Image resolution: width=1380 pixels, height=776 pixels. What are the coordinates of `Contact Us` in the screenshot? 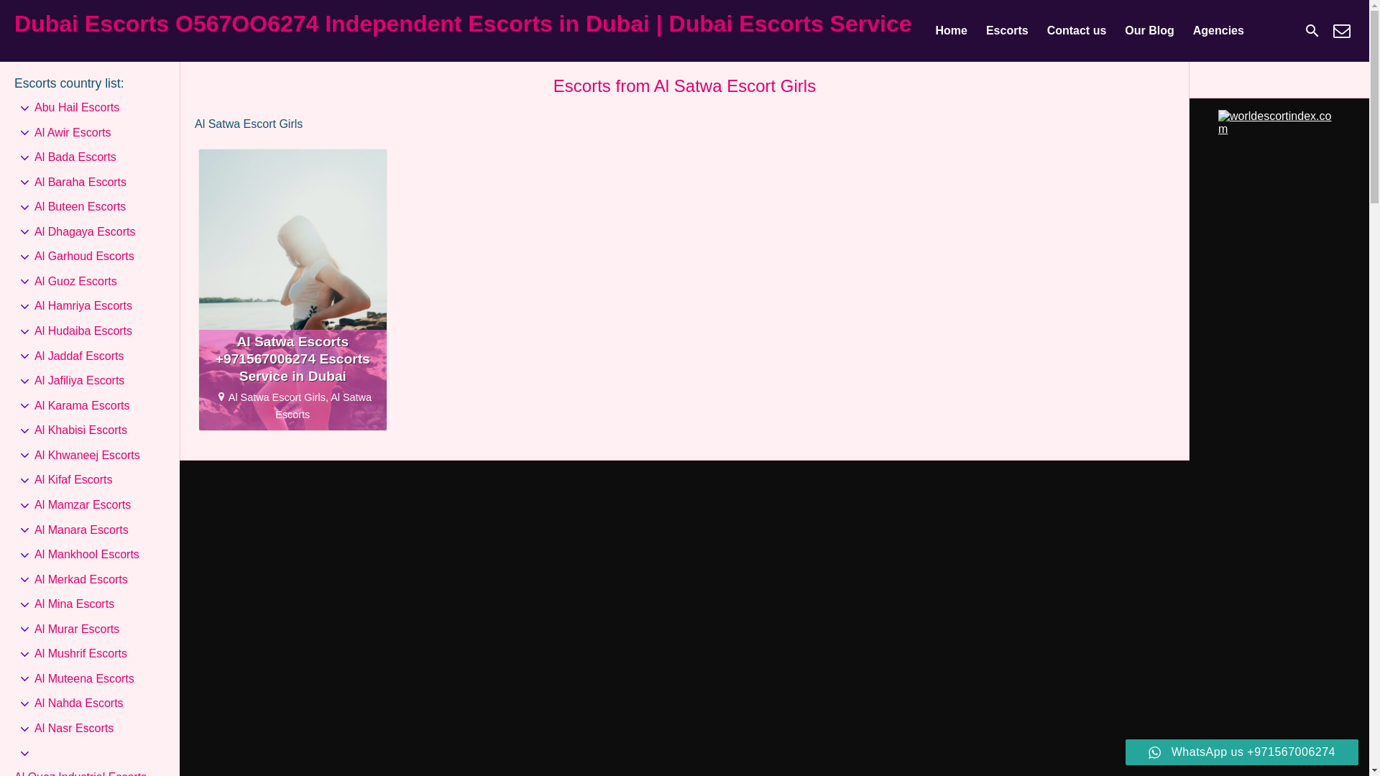 It's located at (1341, 30).